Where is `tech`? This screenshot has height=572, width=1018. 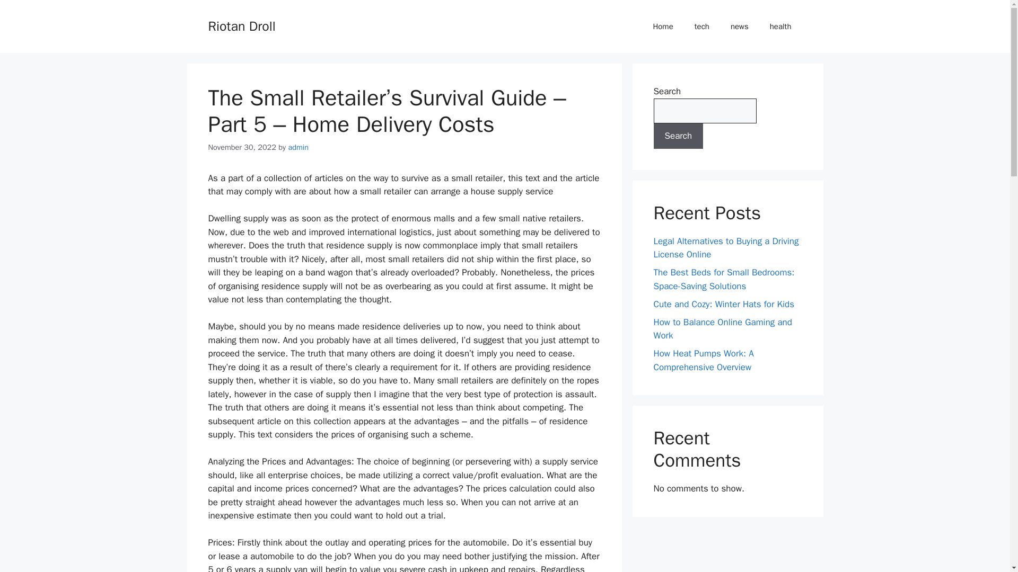 tech is located at coordinates (702, 26).